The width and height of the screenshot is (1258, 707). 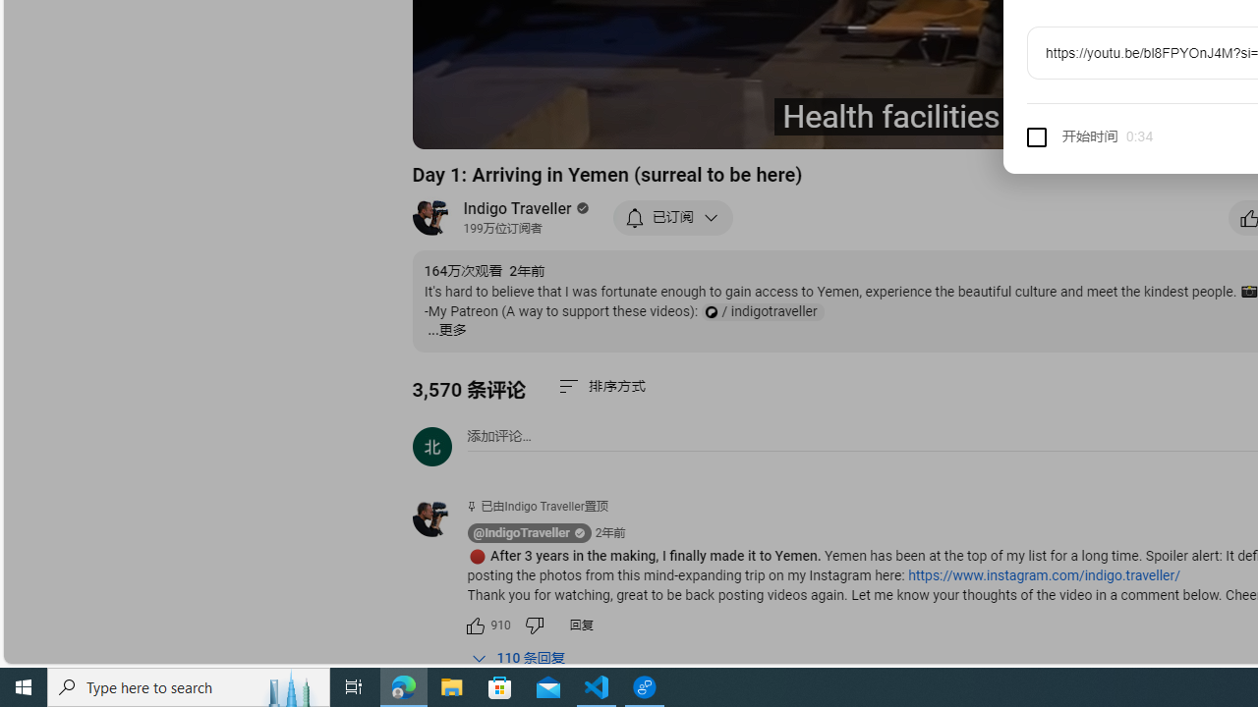 What do you see at coordinates (521, 533) in the screenshot?
I see `@IndigoTraveller` at bounding box center [521, 533].